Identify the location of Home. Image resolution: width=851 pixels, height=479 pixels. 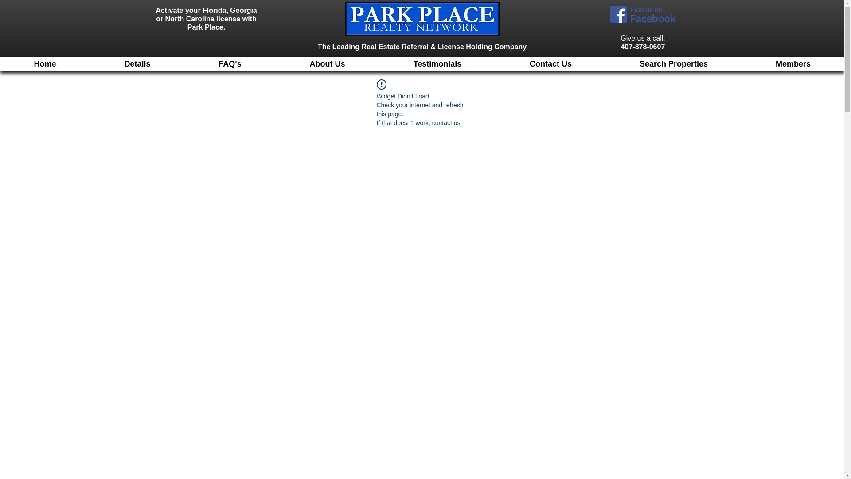
(45, 64).